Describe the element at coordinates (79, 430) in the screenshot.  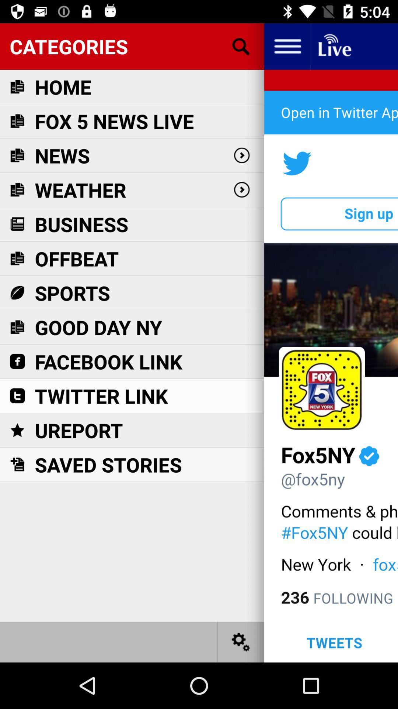
I see `swipe to ureport item` at that location.